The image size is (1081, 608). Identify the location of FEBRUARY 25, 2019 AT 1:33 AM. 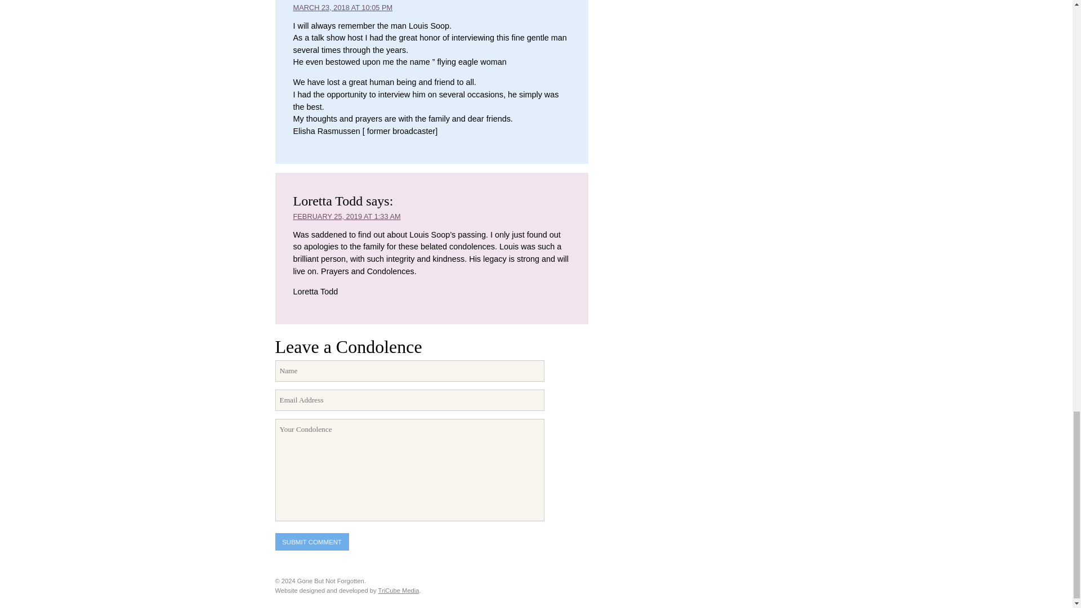
(346, 216).